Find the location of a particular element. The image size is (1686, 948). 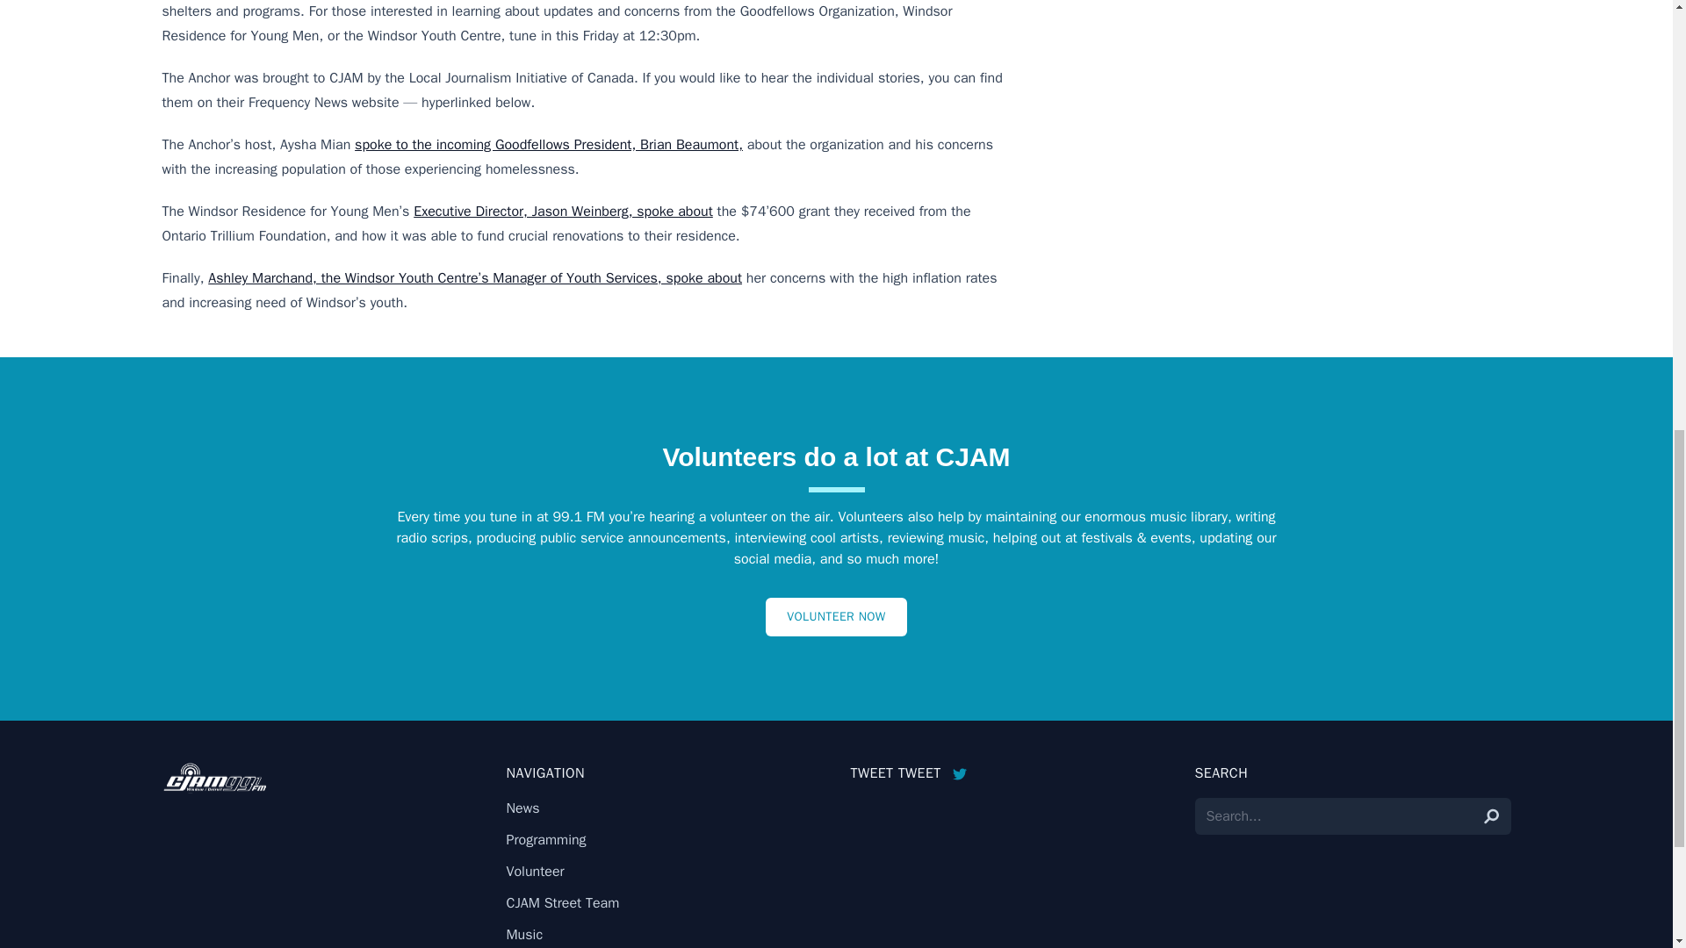

Executive Director, Jason Weinberg, spoke about is located at coordinates (563, 211).